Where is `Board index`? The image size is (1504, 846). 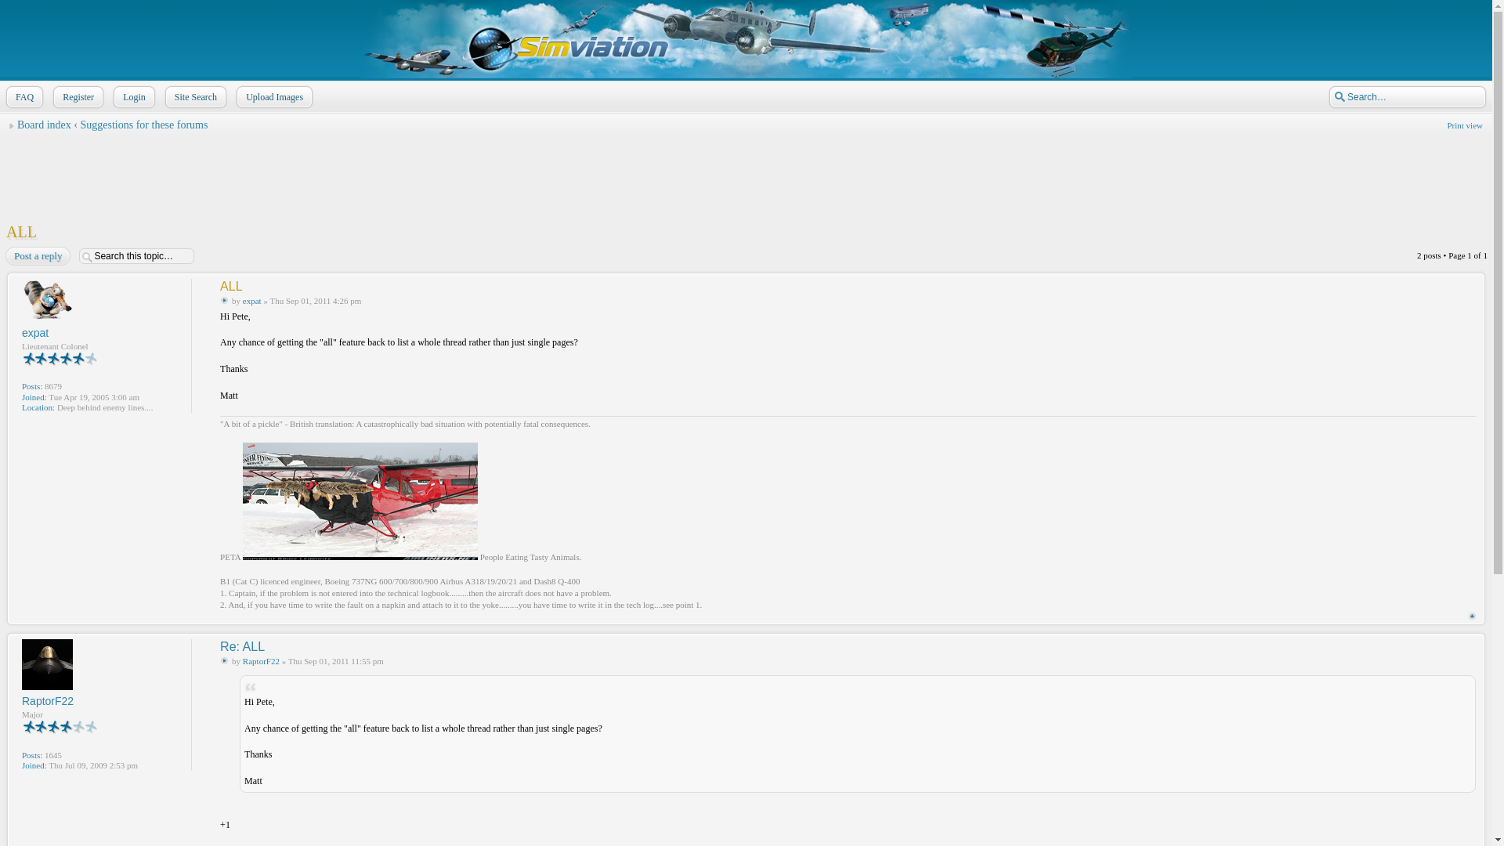
Board index is located at coordinates (44, 125).